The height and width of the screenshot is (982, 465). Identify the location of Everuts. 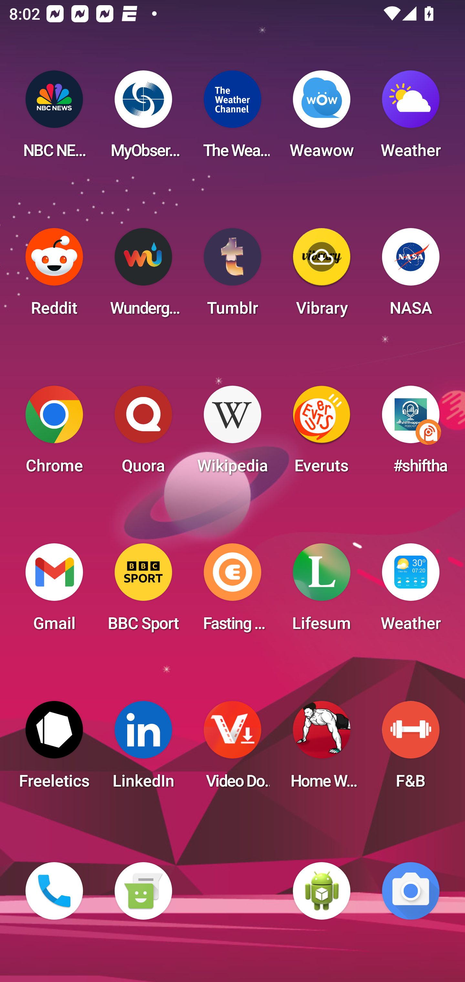
(322, 434).